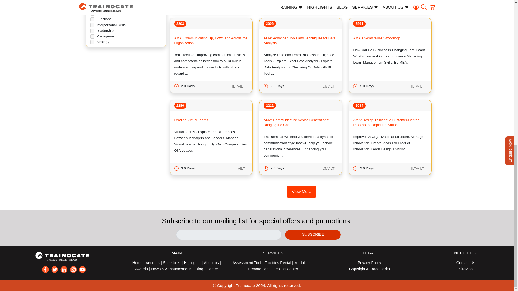 The image size is (518, 291). I want to click on 71, so click(92, 3).